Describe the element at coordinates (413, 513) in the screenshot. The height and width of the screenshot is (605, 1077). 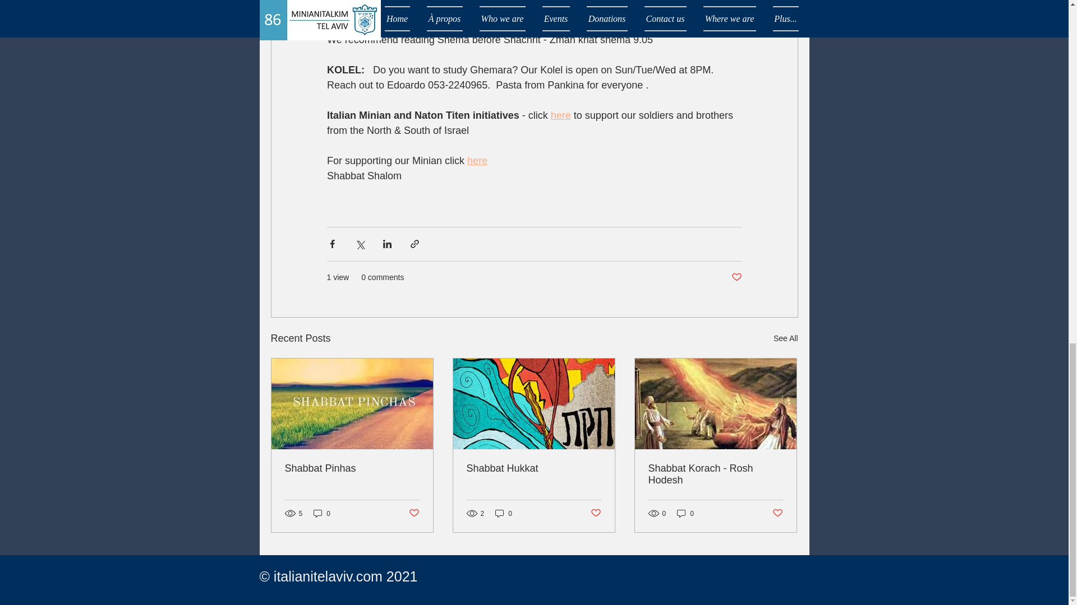
I see `Post not marked as liked` at that location.